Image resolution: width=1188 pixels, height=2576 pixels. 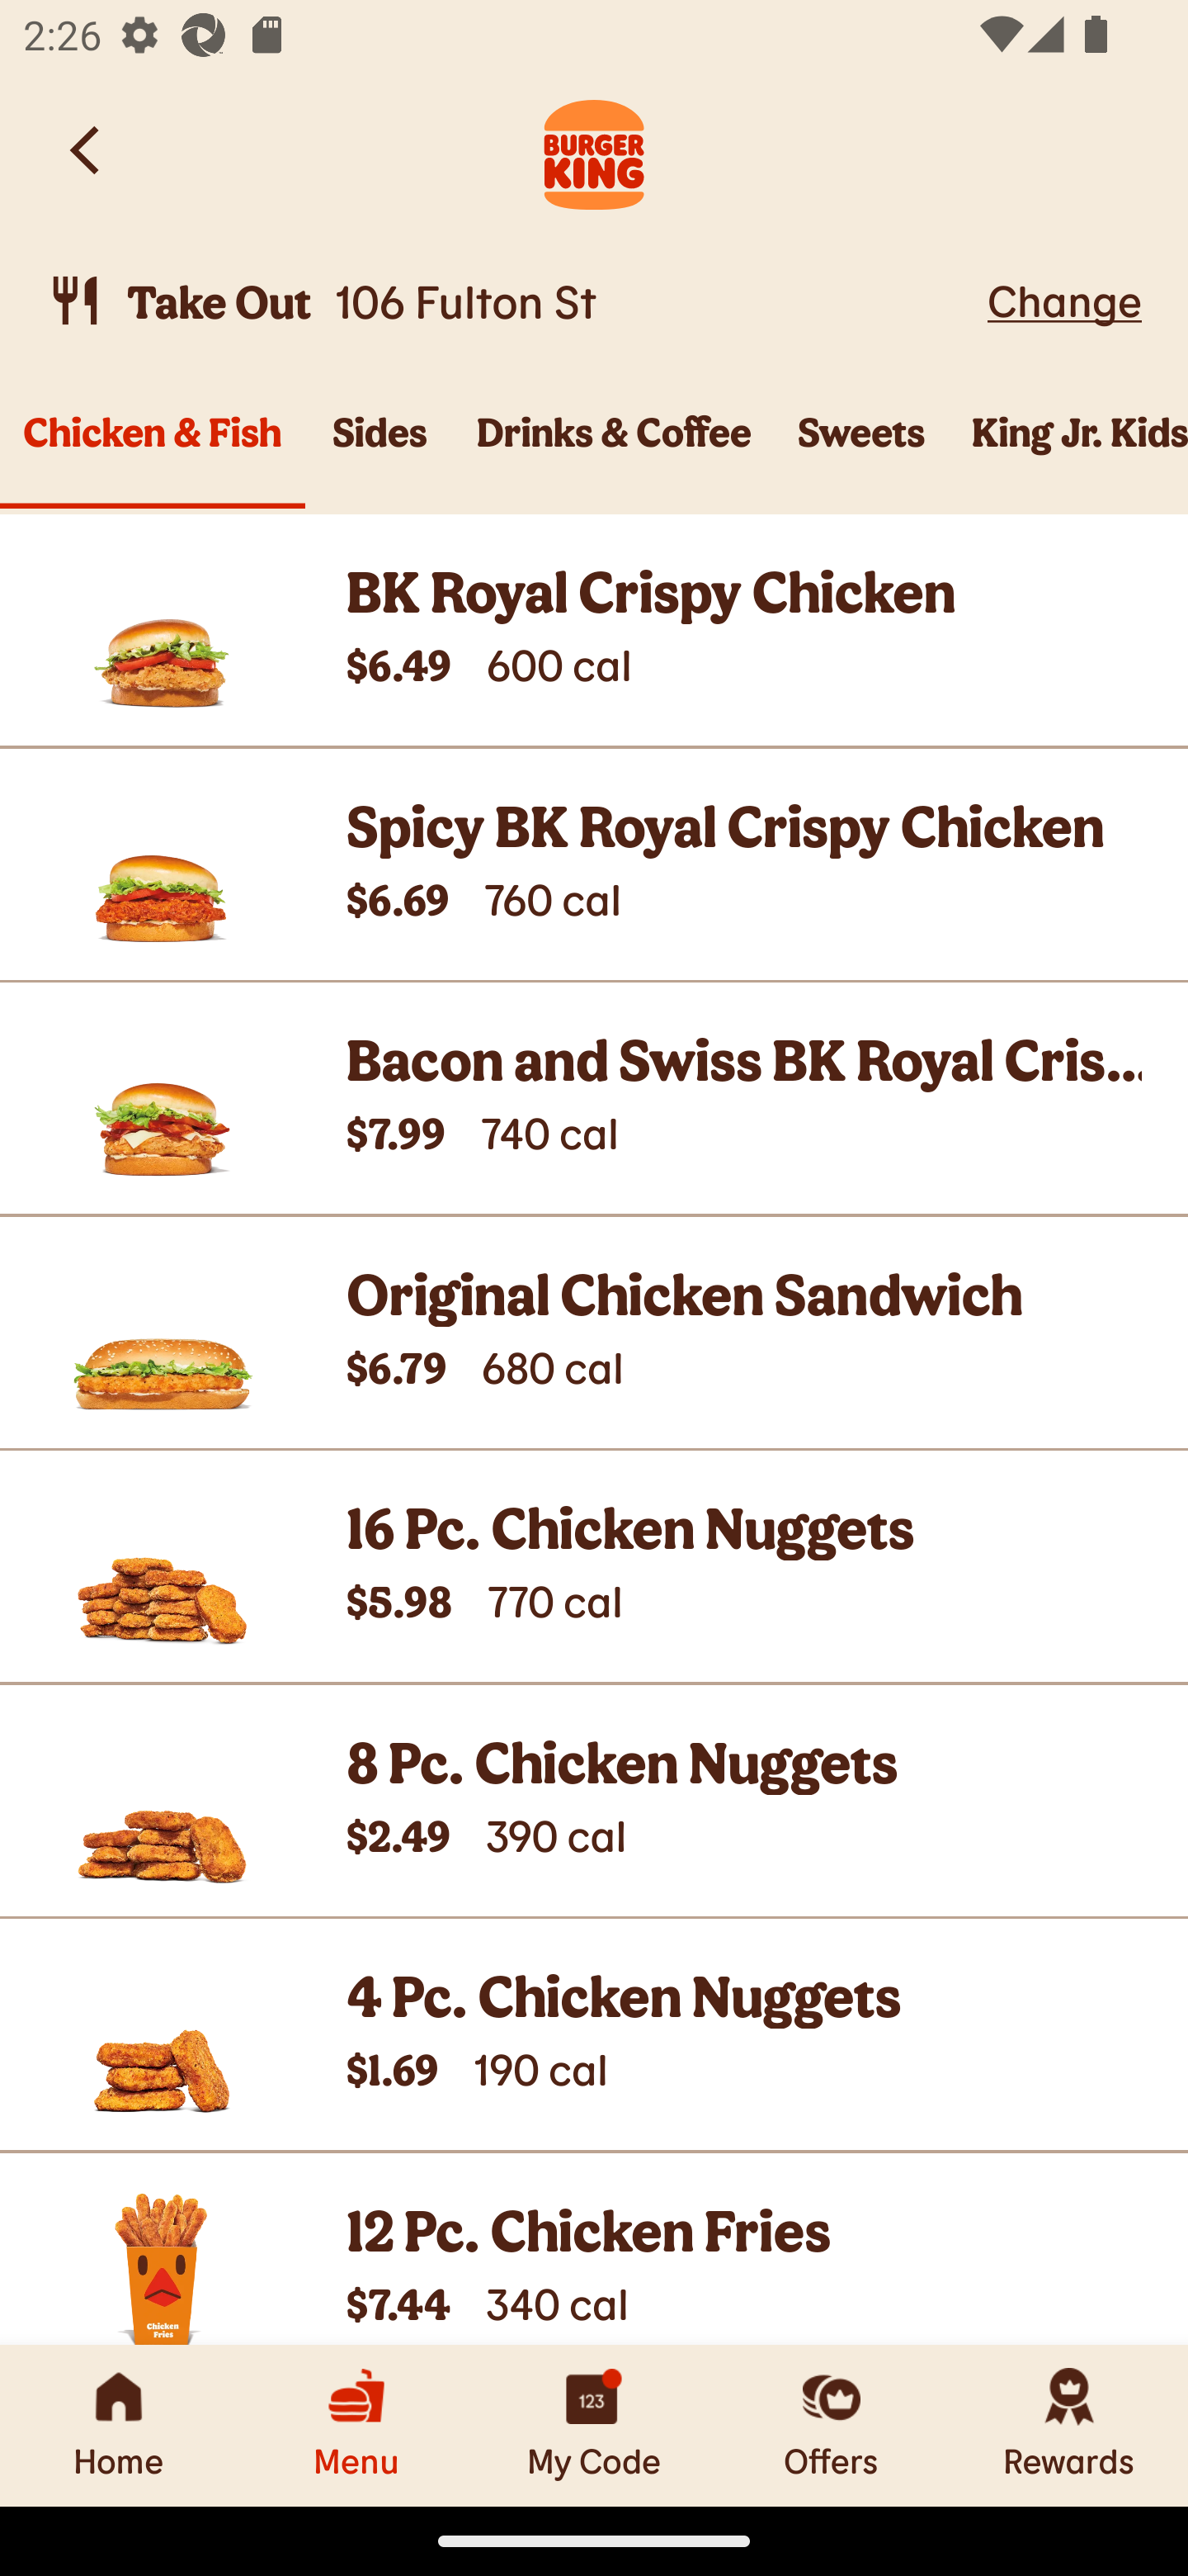 What do you see at coordinates (119, 2425) in the screenshot?
I see `Home` at bounding box center [119, 2425].